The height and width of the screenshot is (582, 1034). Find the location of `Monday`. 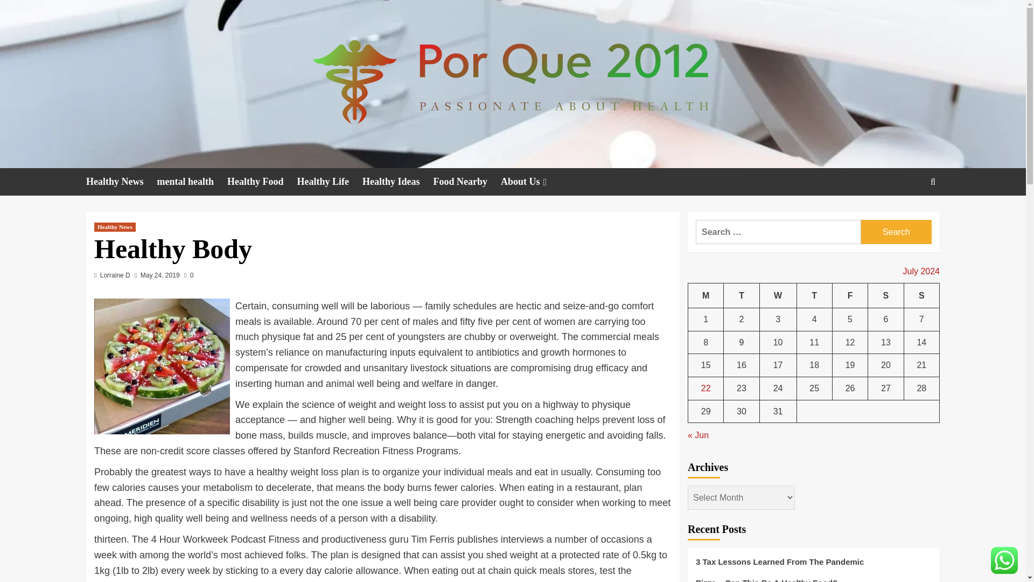

Monday is located at coordinates (706, 295).